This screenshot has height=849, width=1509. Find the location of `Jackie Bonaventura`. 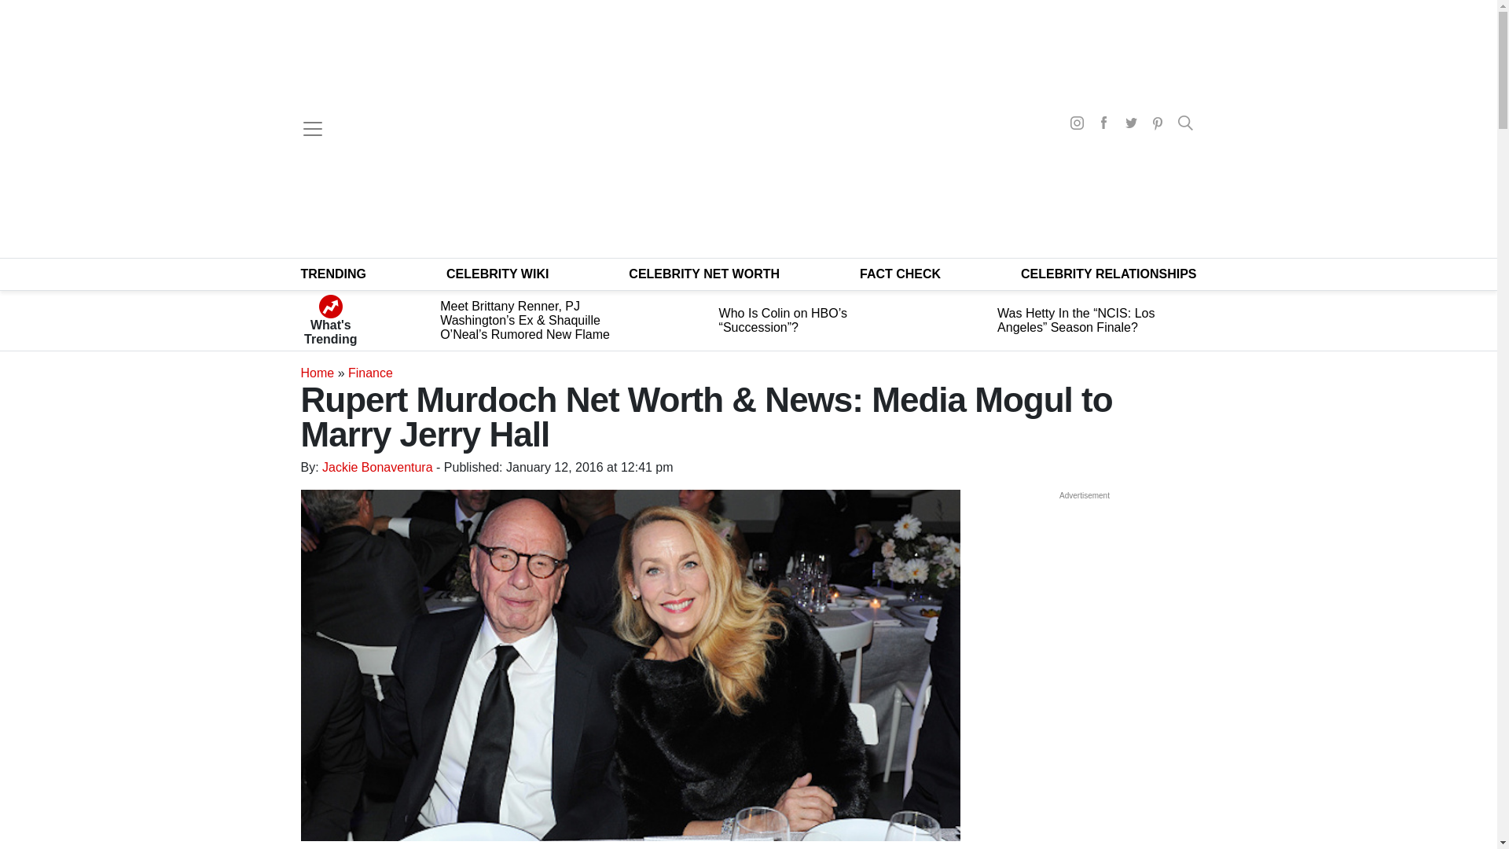

Jackie Bonaventura is located at coordinates (377, 467).